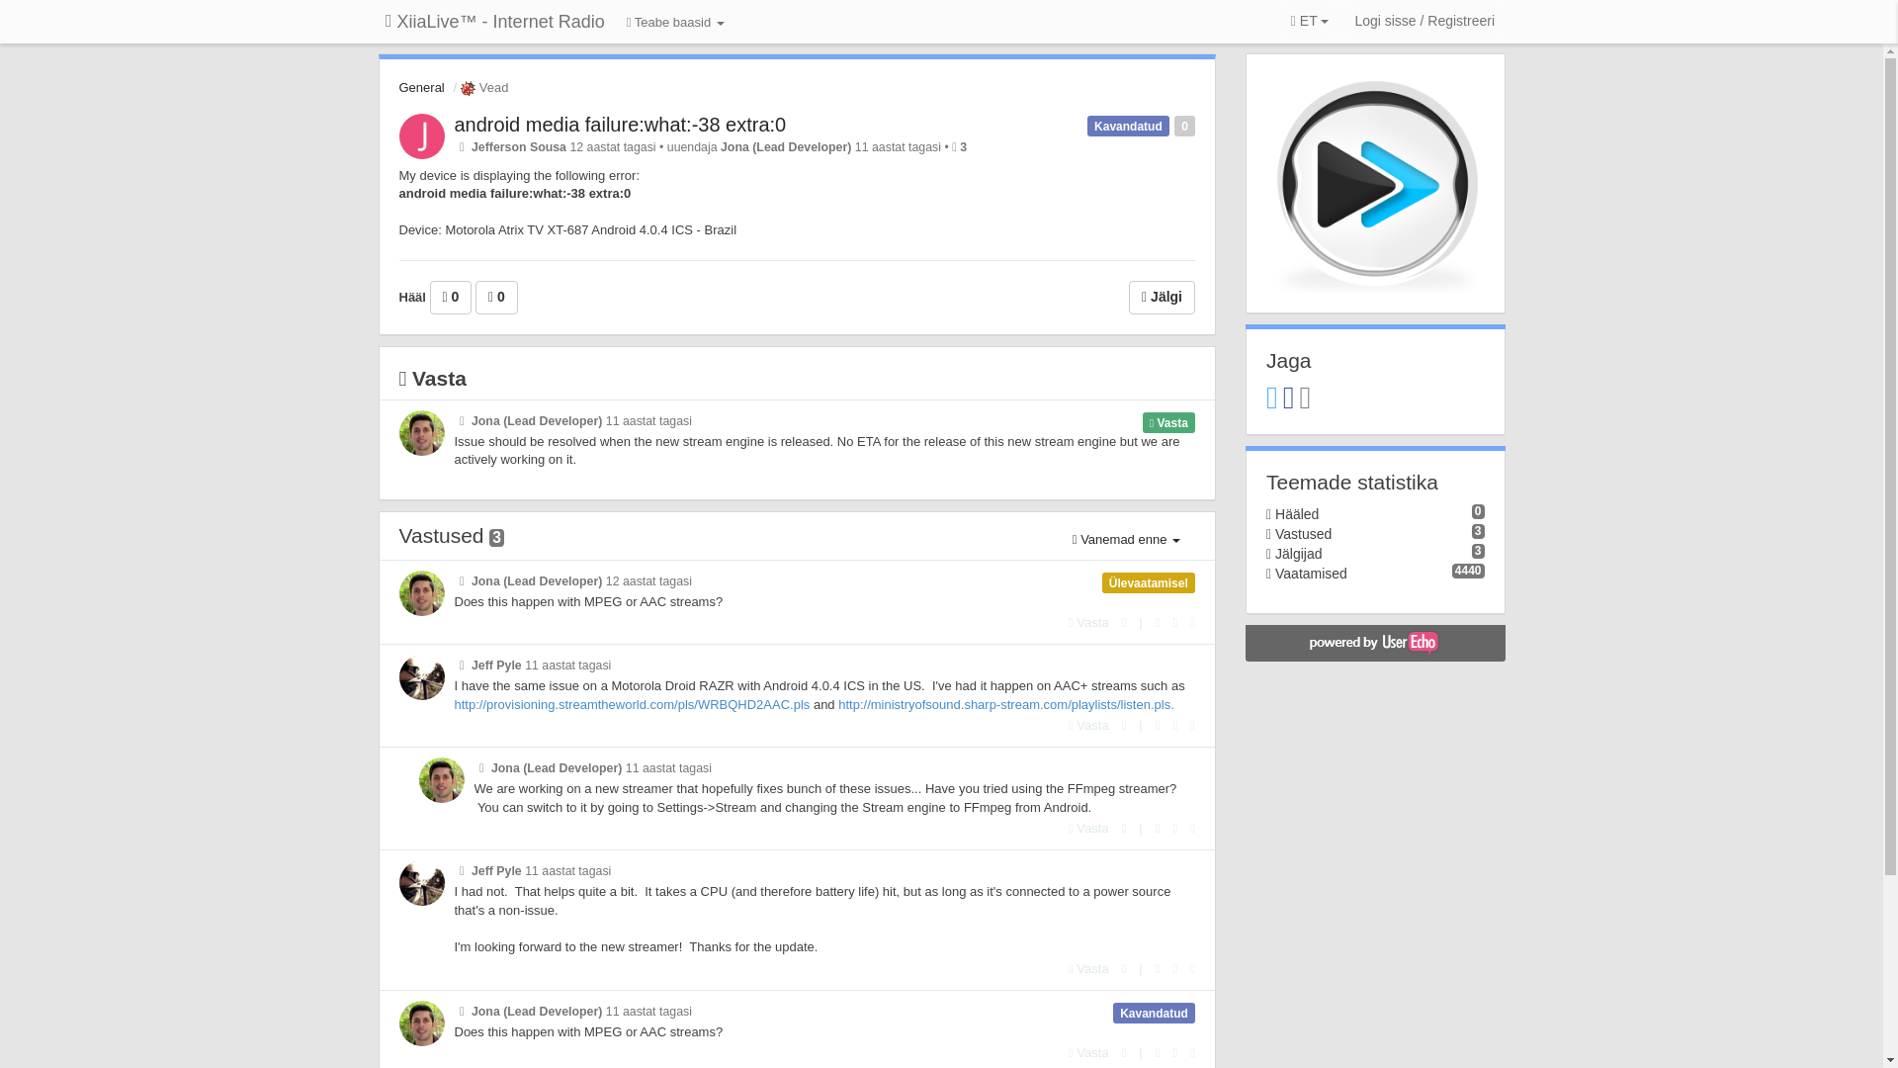 Image resolution: width=1898 pixels, height=1068 pixels. I want to click on Jefferson Sousa, so click(518, 146).